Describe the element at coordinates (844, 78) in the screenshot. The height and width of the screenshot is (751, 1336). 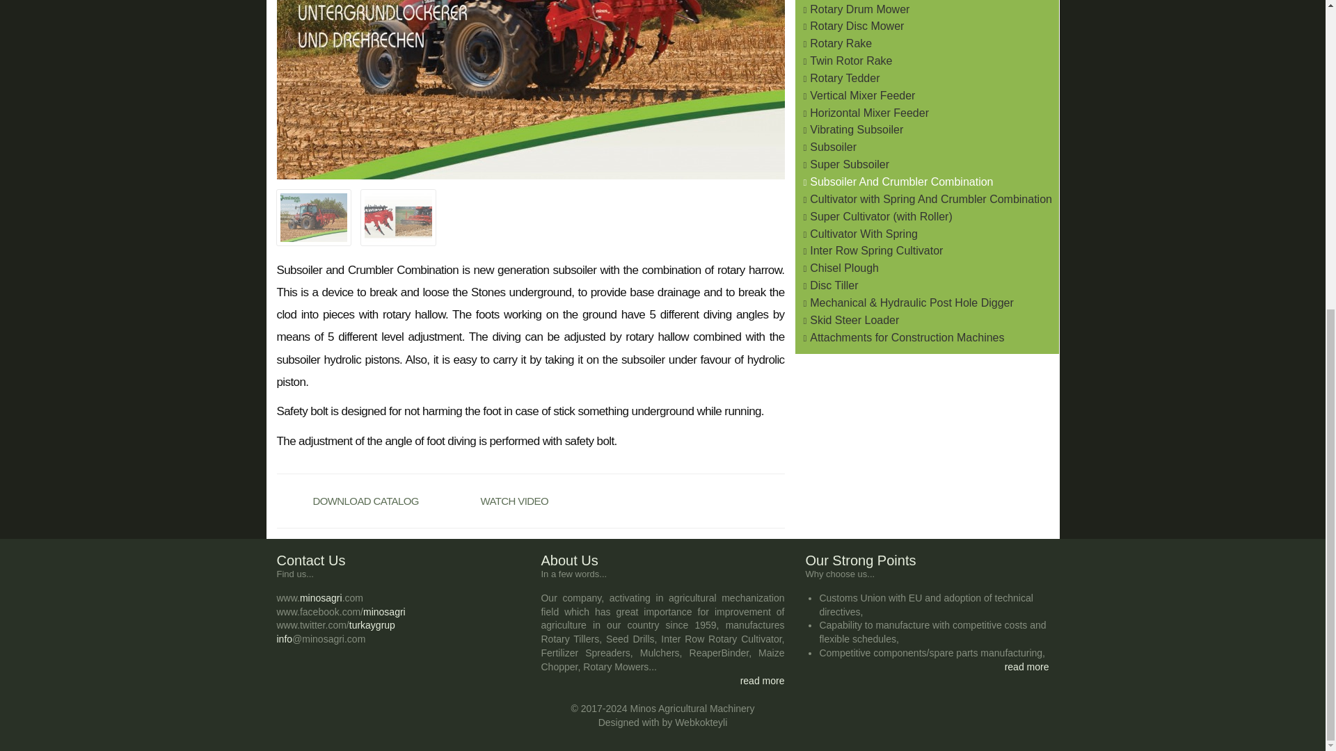
I see `Rotary Tedder` at that location.